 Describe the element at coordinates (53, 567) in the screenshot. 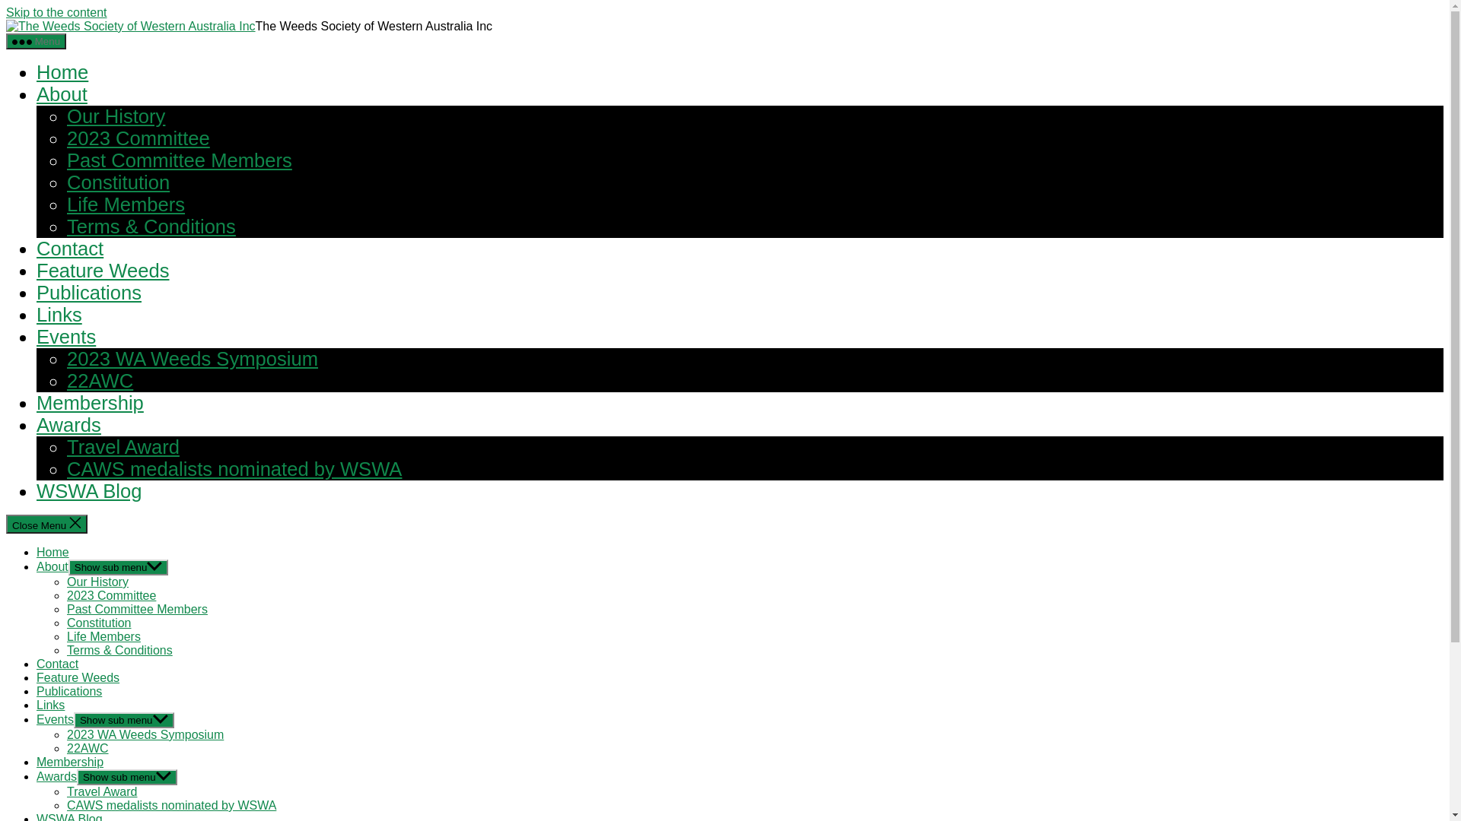

I see `About` at that location.